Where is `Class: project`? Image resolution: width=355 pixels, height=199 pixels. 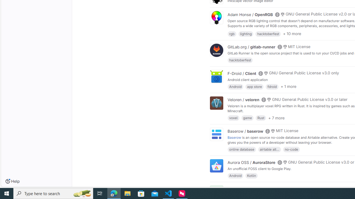
Class: project is located at coordinates (216, 166).